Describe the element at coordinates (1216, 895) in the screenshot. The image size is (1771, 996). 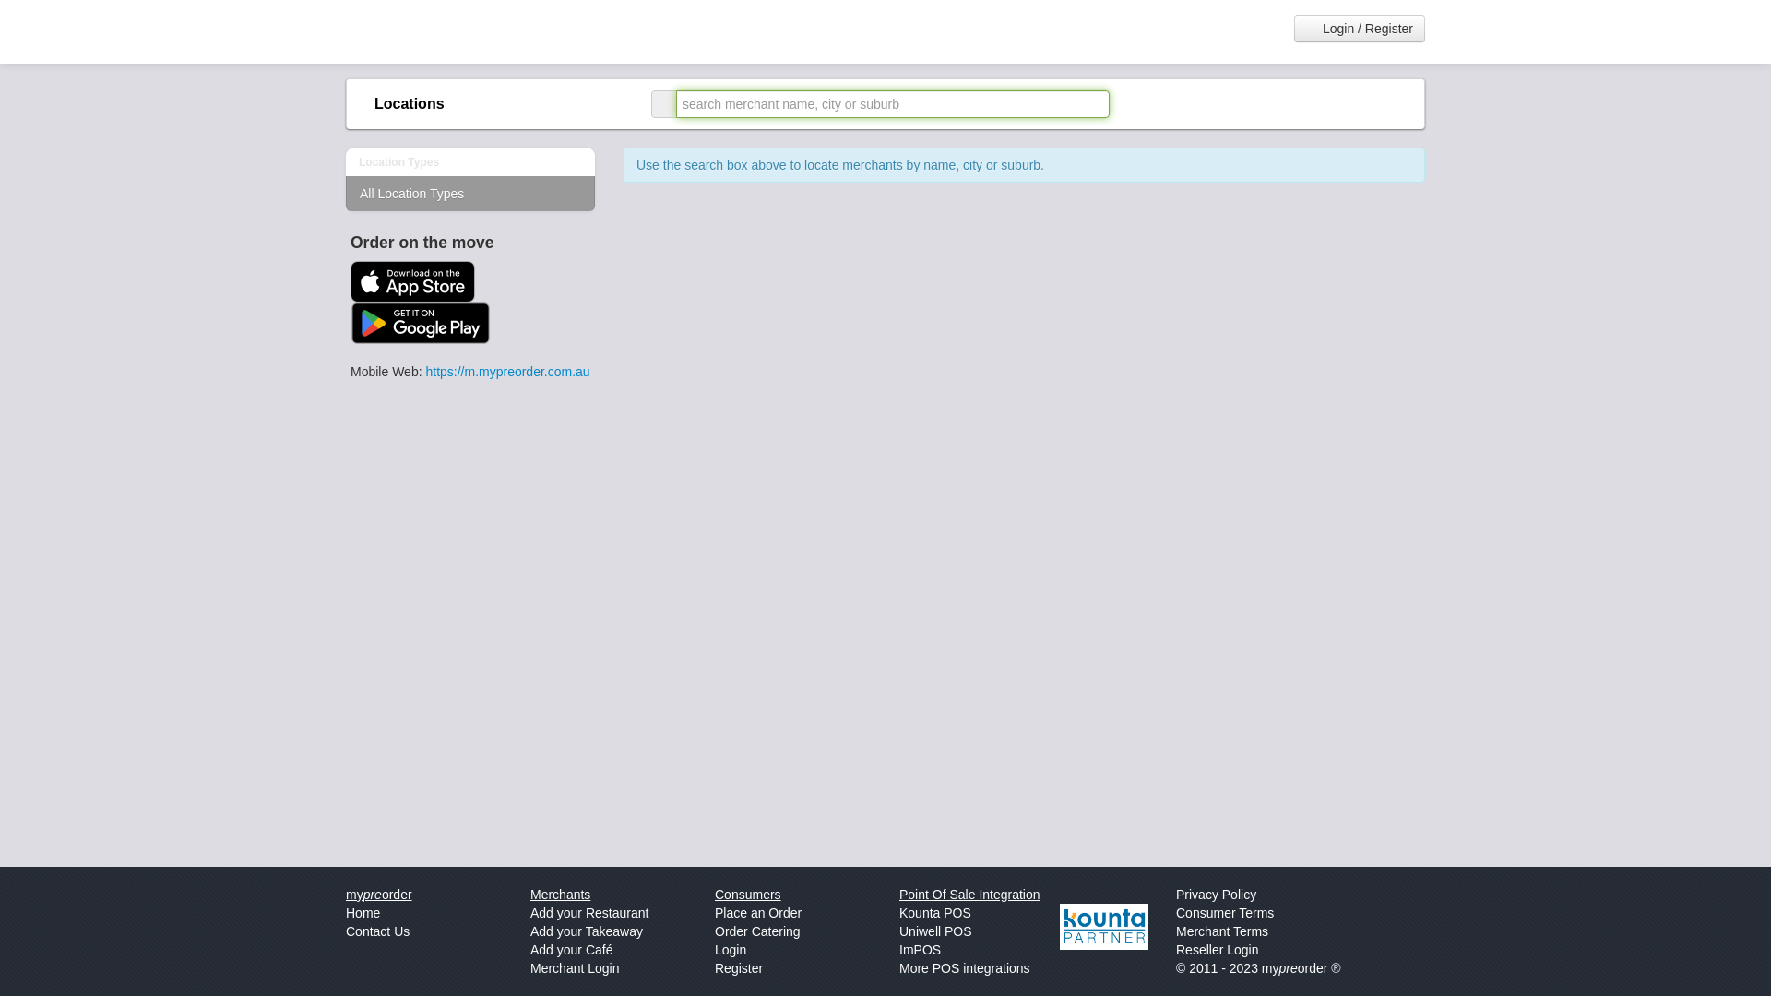
I see `Privacy Policy` at that location.